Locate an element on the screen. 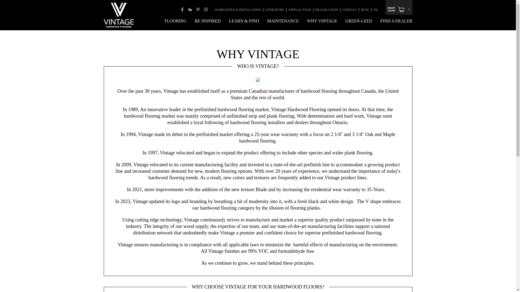 The image size is (520, 292). GREEN-LEED is located at coordinates (359, 21).